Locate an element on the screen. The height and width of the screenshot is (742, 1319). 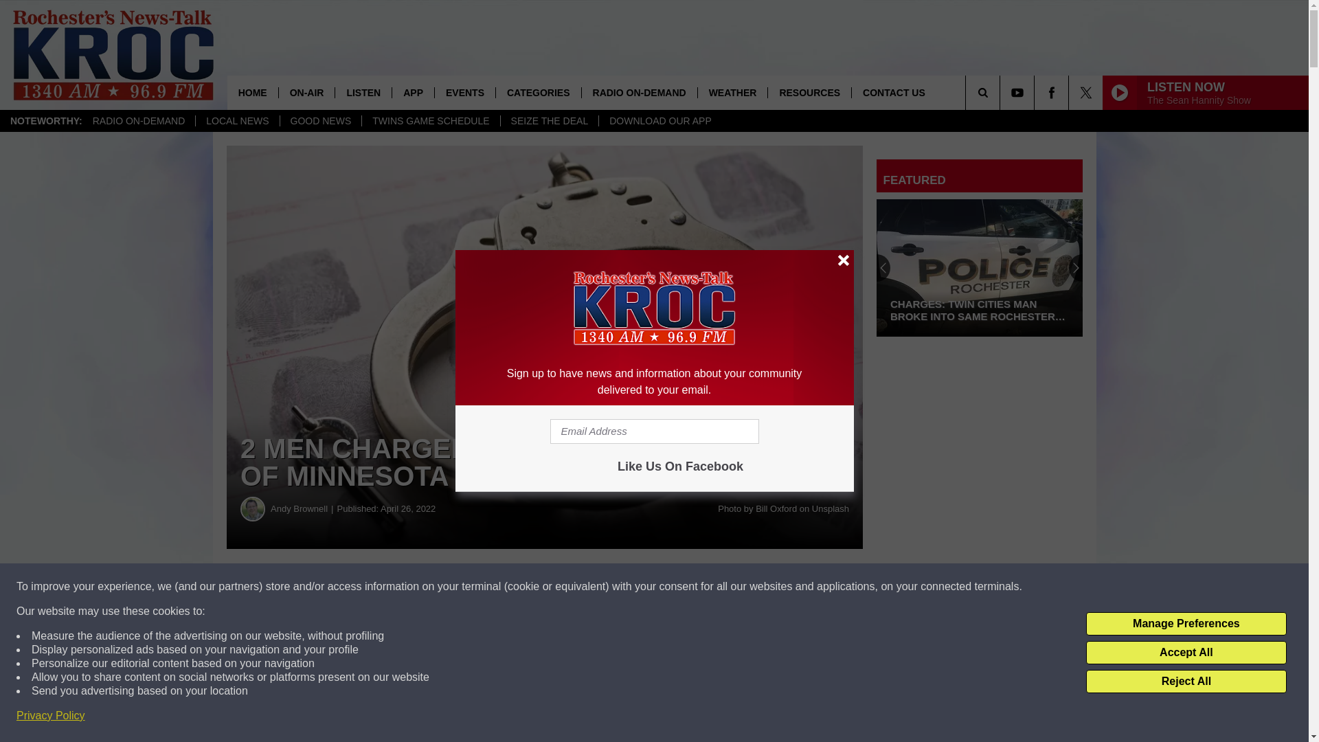
ON-AIR is located at coordinates (306, 92).